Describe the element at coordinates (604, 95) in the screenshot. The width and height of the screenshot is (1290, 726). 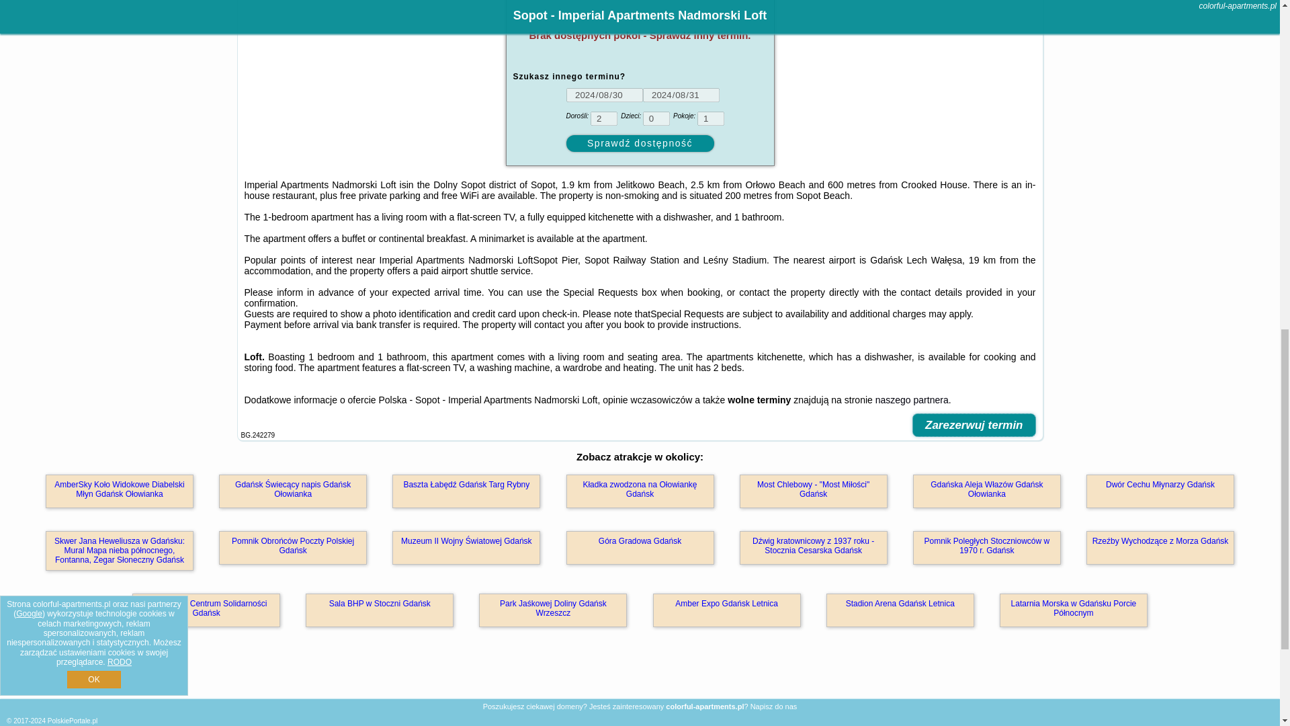
I see `2024-08-30` at that location.